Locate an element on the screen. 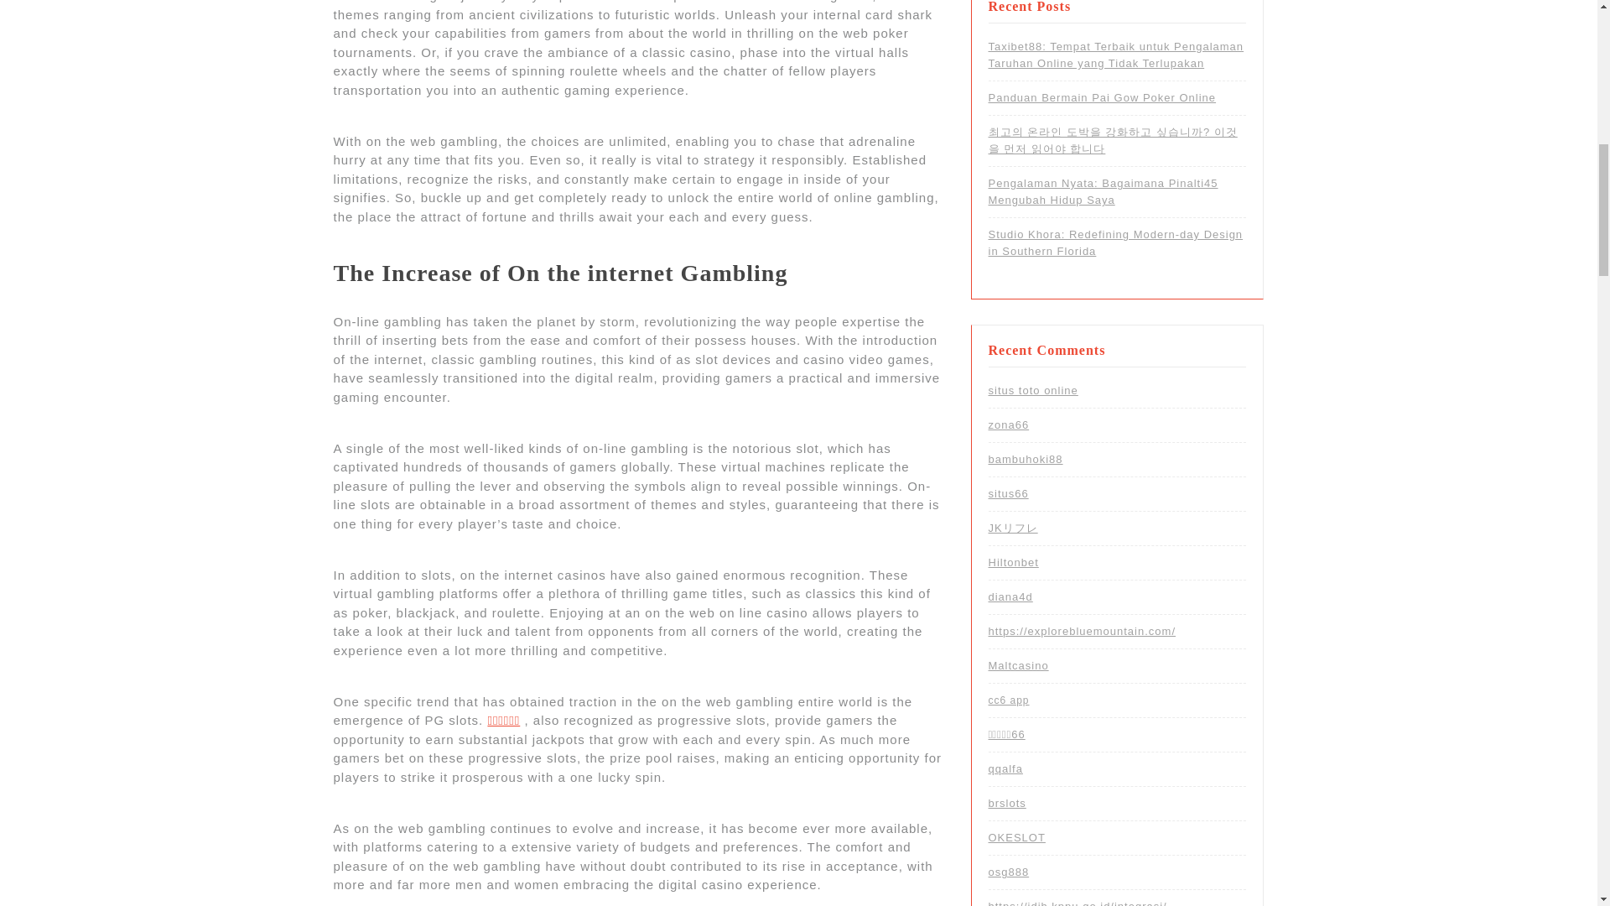  brslots is located at coordinates (1006, 804).